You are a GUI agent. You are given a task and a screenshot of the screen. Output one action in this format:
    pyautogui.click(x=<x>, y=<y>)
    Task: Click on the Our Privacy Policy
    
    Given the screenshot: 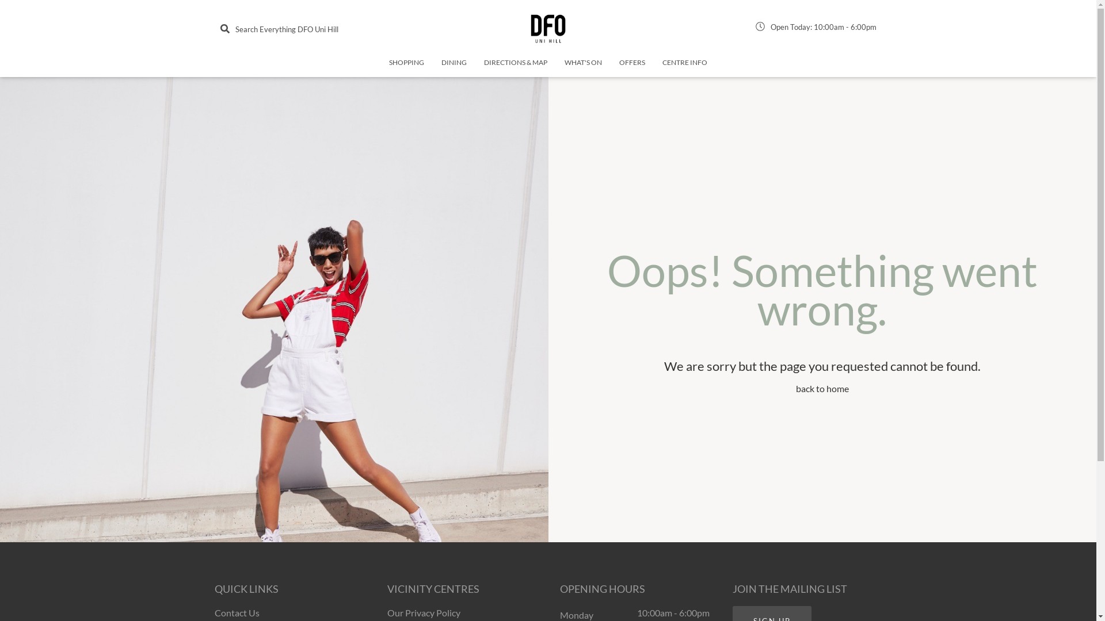 What is the action you would take?
    pyautogui.click(x=424, y=613)
    